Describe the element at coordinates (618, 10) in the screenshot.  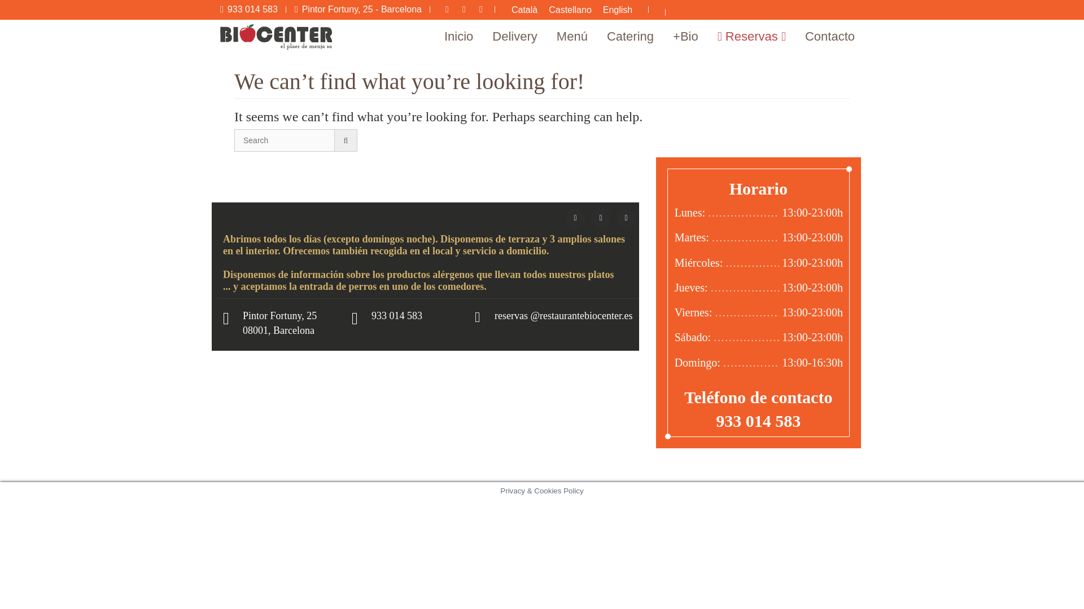
I see `English` at that location.